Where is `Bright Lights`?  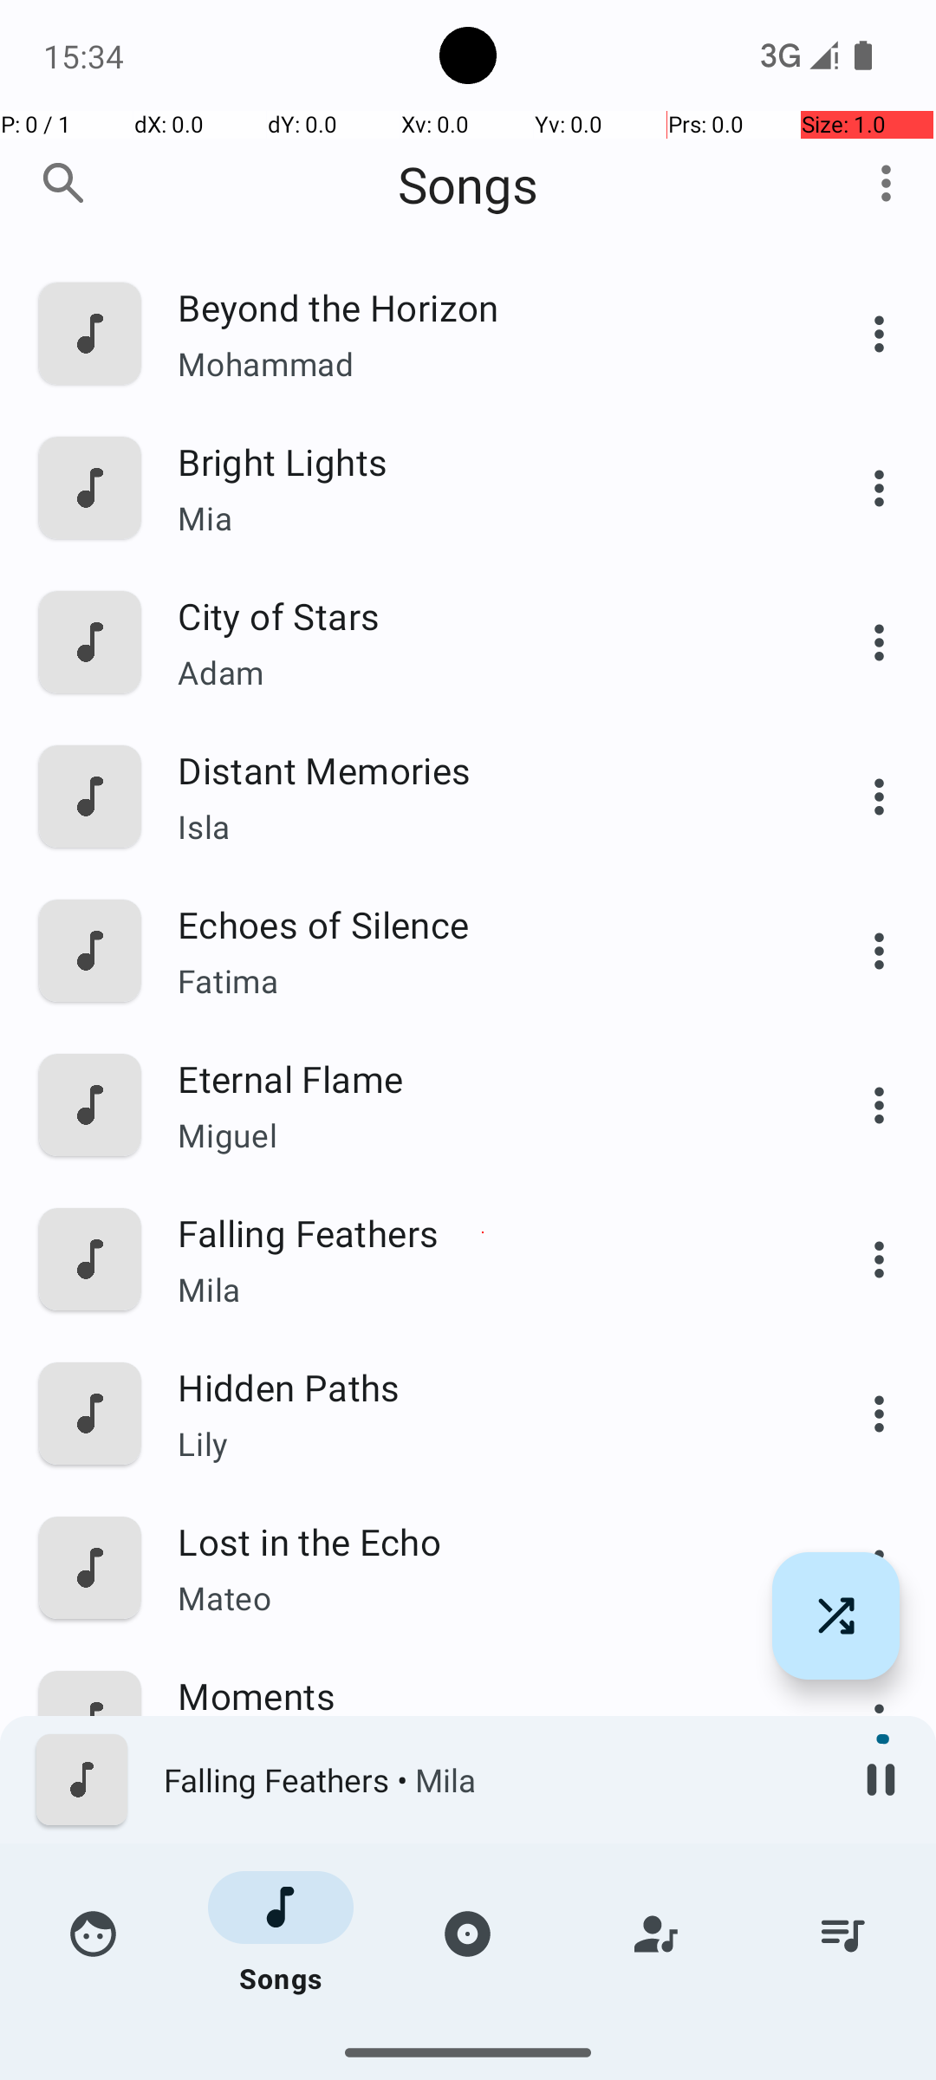 Bright Lights is located at coordinates (483, 461).